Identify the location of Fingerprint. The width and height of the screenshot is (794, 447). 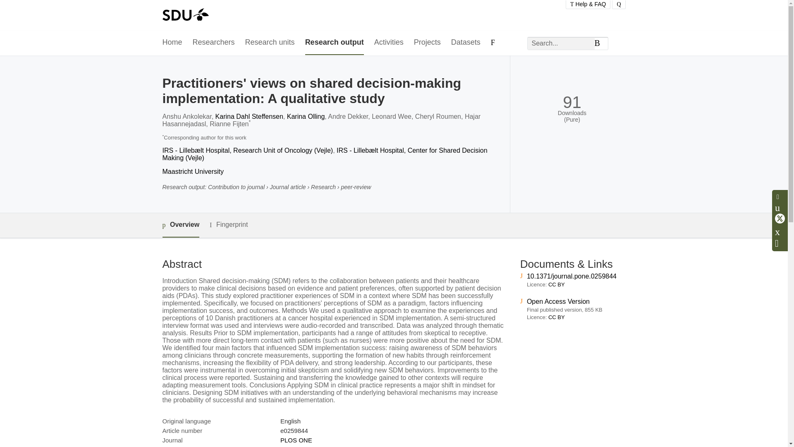
(228, 225).